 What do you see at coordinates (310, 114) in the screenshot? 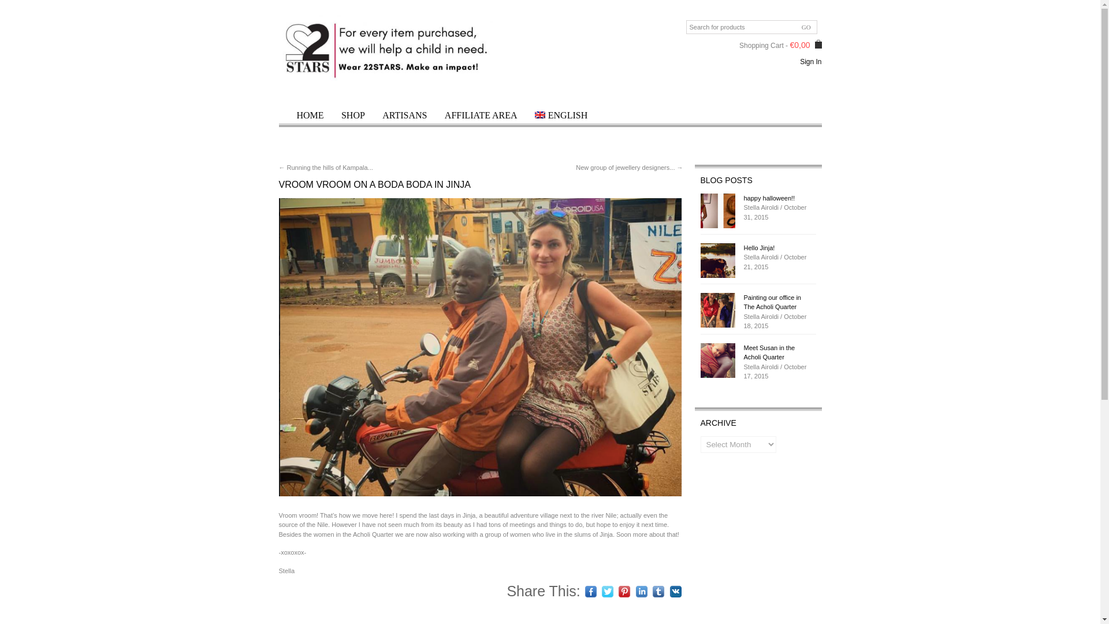
I see `HOME` at bounding box center [310, 114].